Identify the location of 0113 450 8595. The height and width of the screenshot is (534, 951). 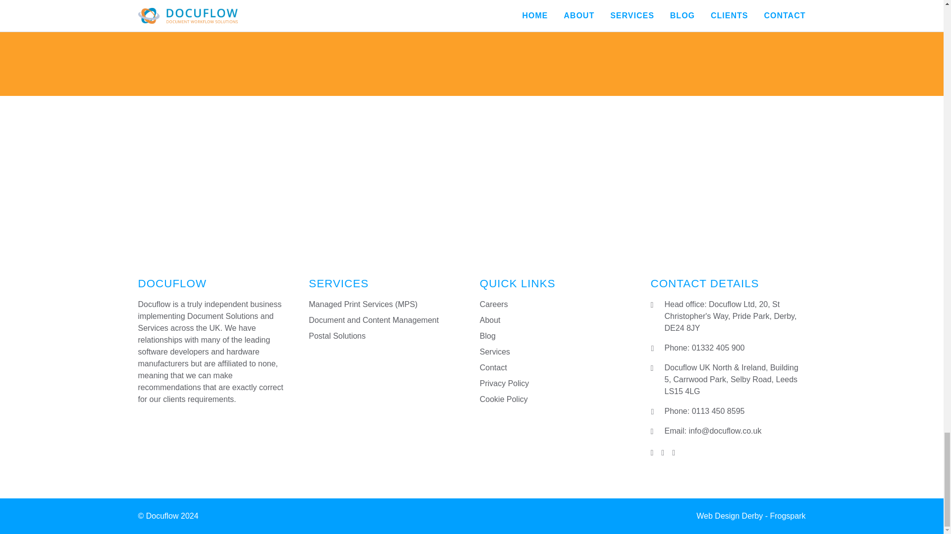
(718, 411).